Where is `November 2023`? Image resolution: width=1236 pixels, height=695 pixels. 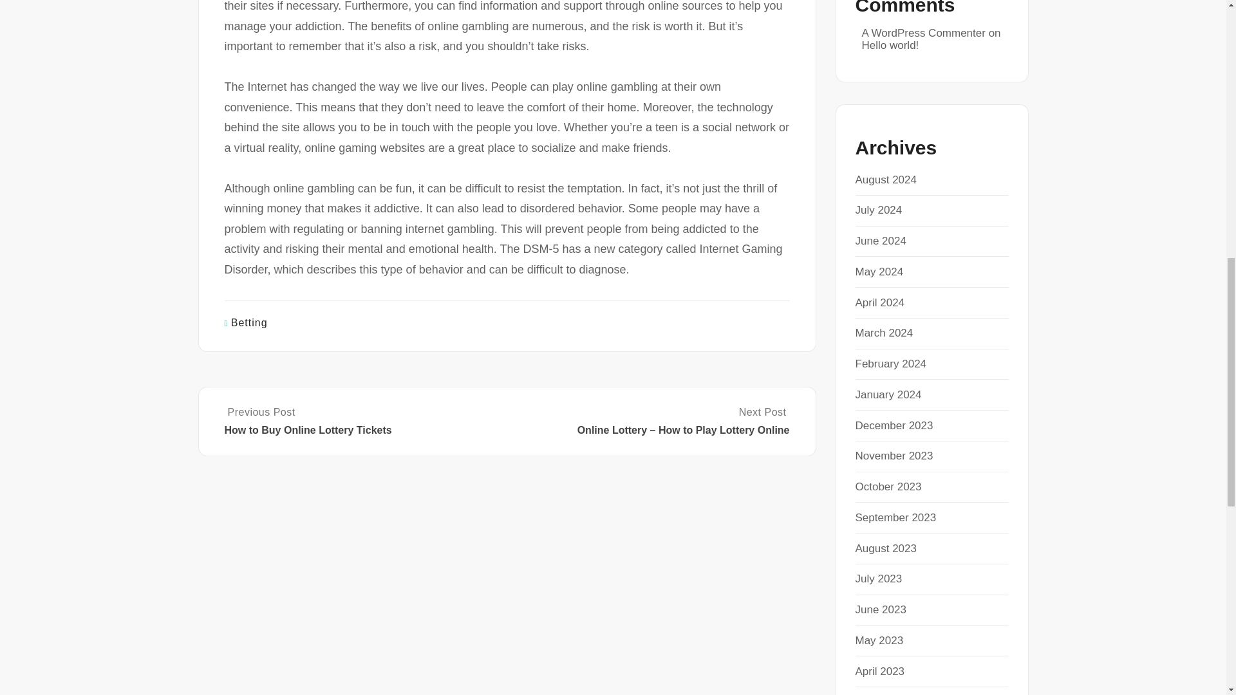 November 2023 is located at coordinates (894, 456).